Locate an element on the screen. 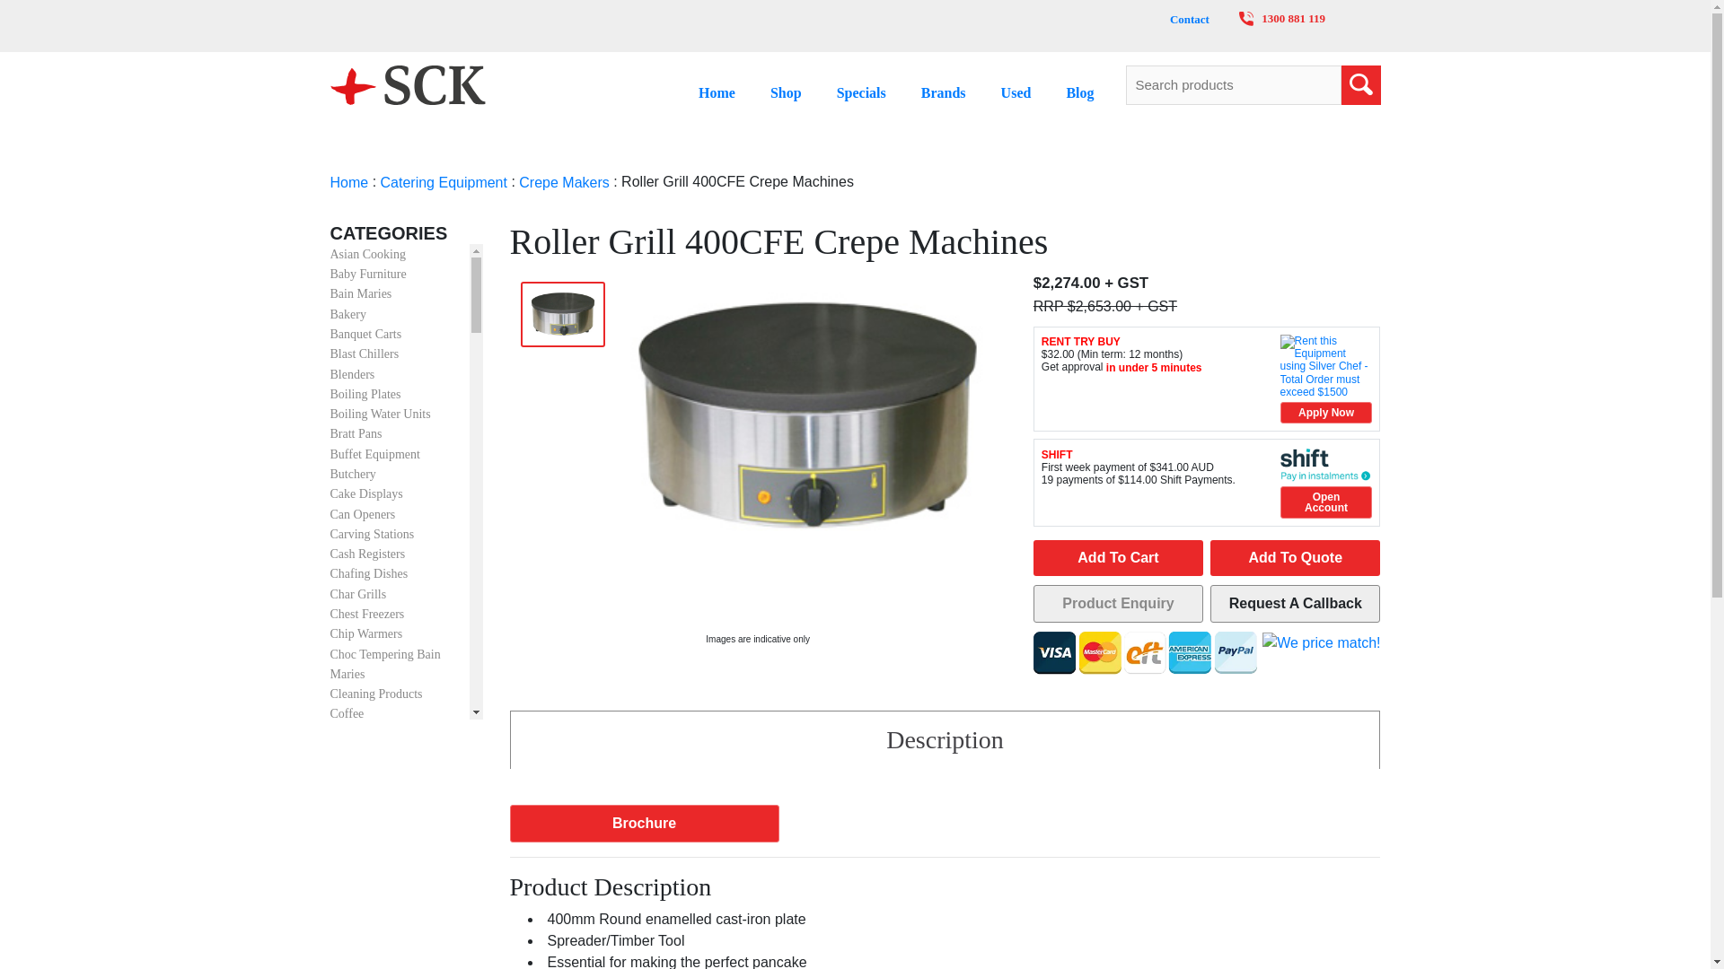  Boiling Water Units is located at coordinates (381, 413).